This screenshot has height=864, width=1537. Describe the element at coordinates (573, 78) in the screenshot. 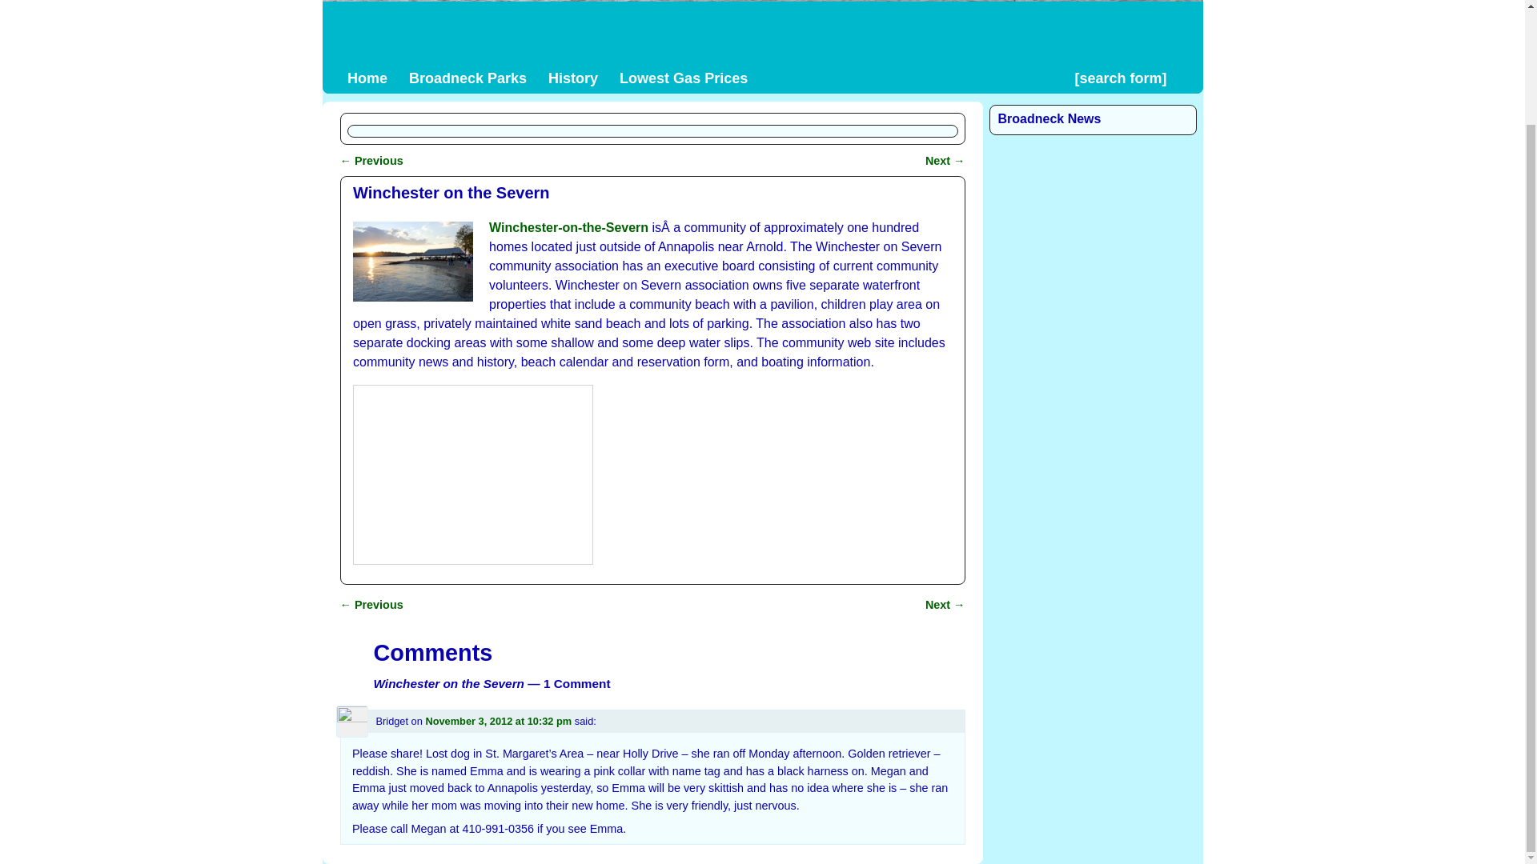

I see `History` at that location.